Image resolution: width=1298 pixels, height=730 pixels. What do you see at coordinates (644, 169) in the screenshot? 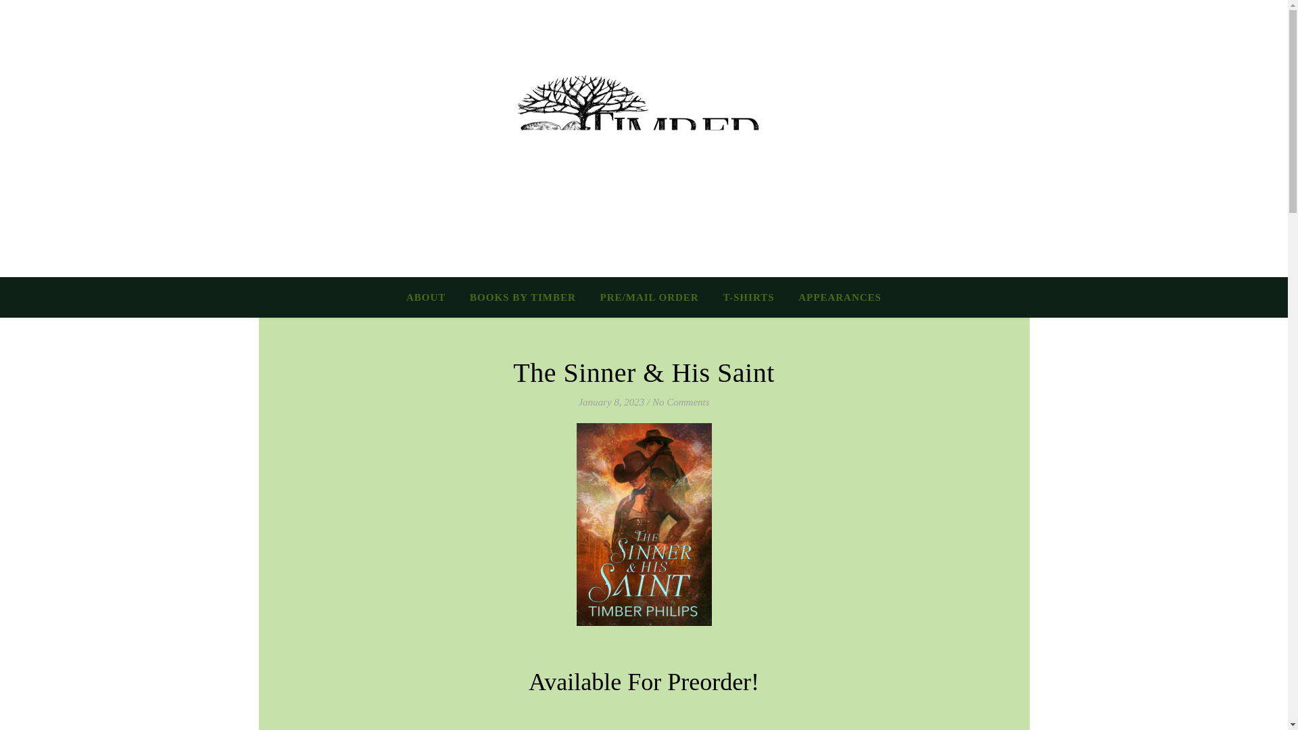
I see `Timber Philips` at bounding box center [644, 169].